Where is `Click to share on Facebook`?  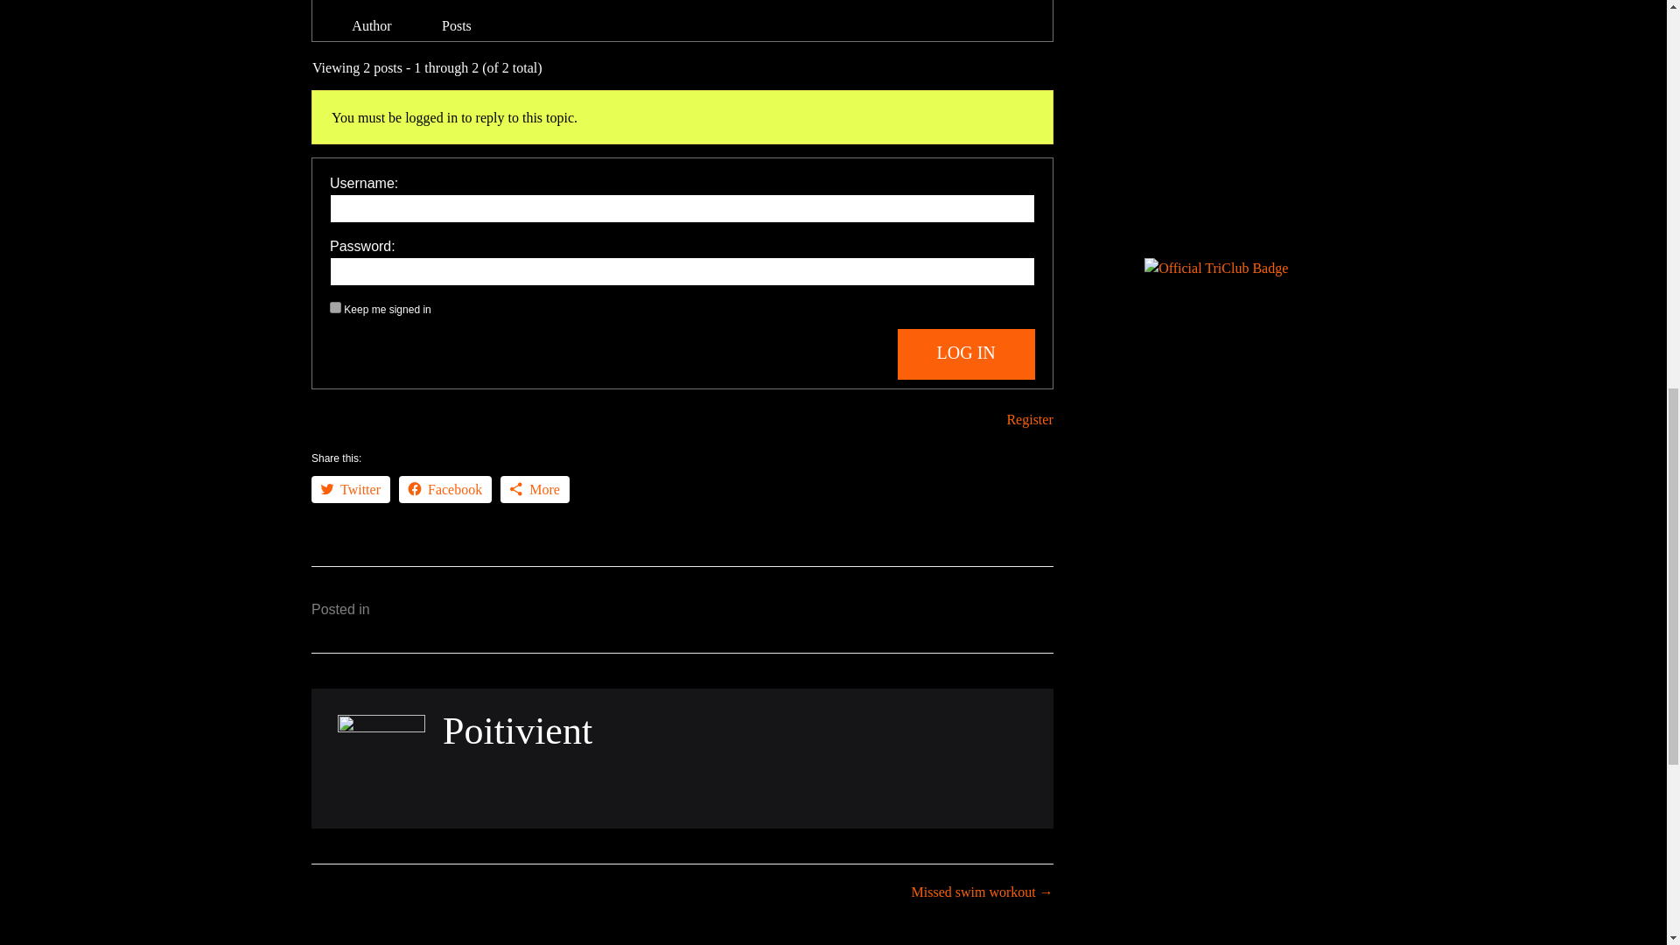
Click to share on Facebook is located at coordinates (445, 489).